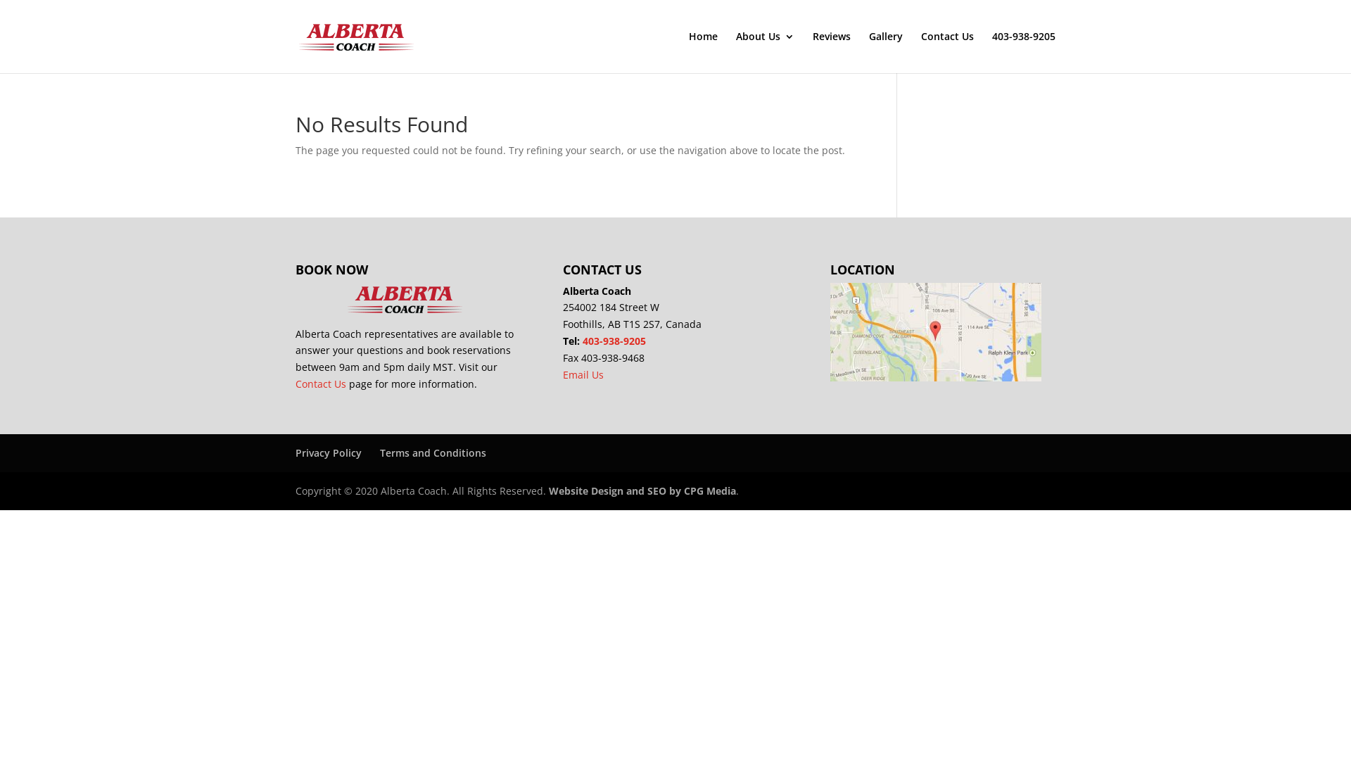 The image size is (1351, 760). I want to click on Gallery, so click(886, 52).